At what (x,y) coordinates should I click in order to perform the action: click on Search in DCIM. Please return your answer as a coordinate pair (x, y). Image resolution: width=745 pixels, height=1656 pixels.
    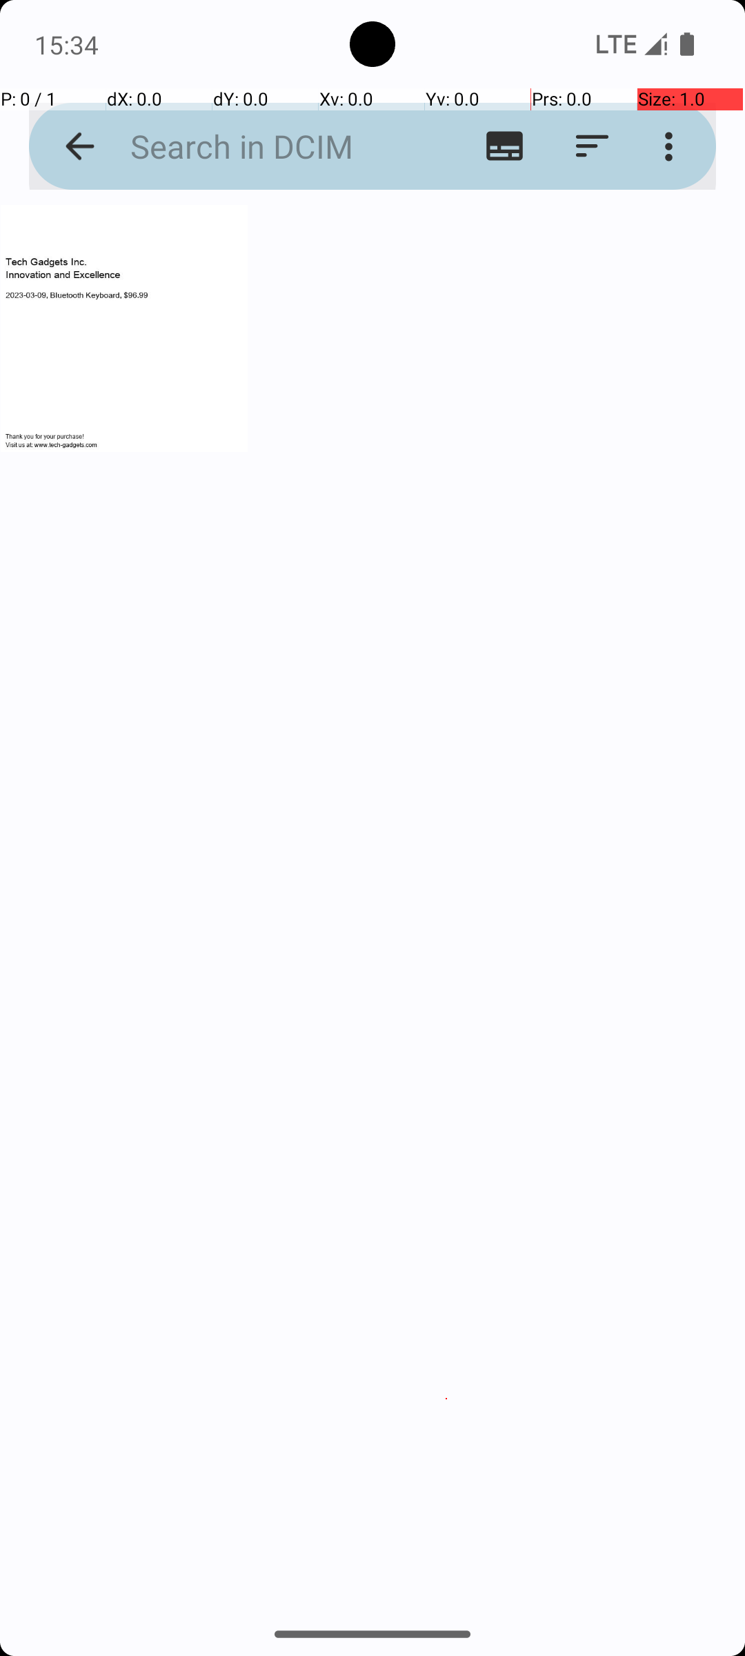
    Looking at the image, I should click on (266, 146).